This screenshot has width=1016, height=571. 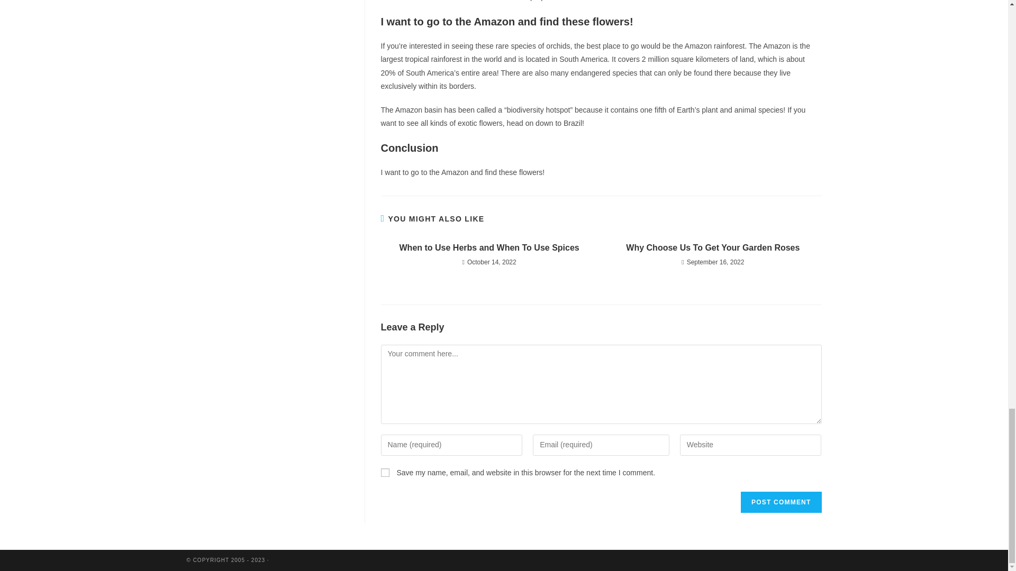 What do you see at coordinates (712, 247) in the screenshot?
I see `Why Choose Us To Get Your Garden Roses` at bounding box center [712, 247].